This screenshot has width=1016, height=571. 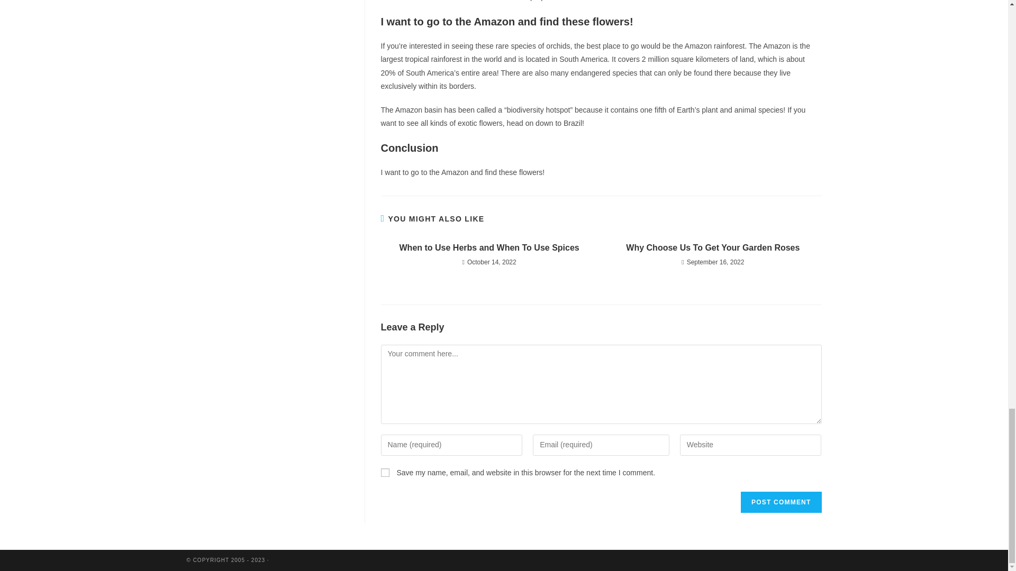 What do you see at coordinates (712, 247) in the screenshot?
I see `Why Choose Us To Get Your Garden Roses` at bounding box center [712, 247].